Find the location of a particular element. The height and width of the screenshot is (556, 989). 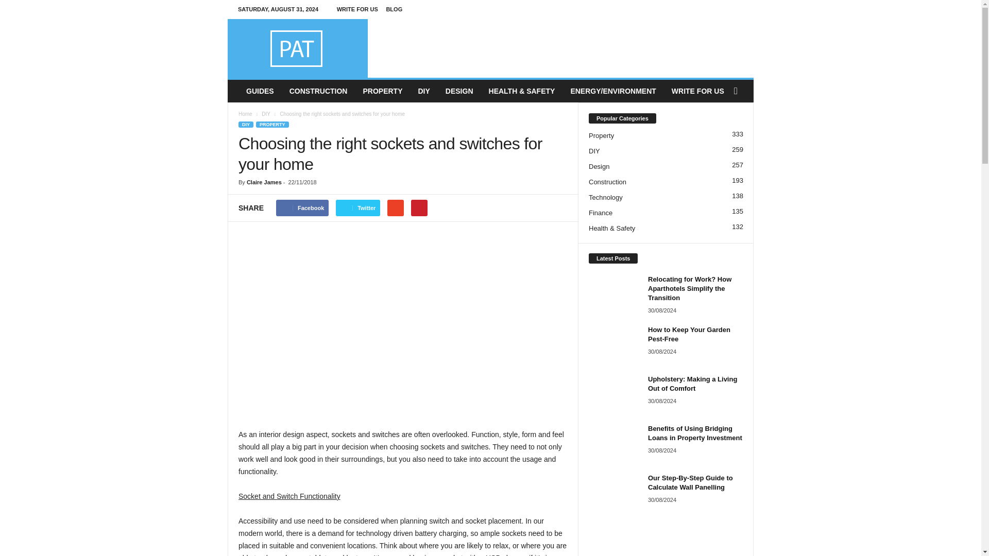

View all posts in DIY is located at coordinates (266, 114).